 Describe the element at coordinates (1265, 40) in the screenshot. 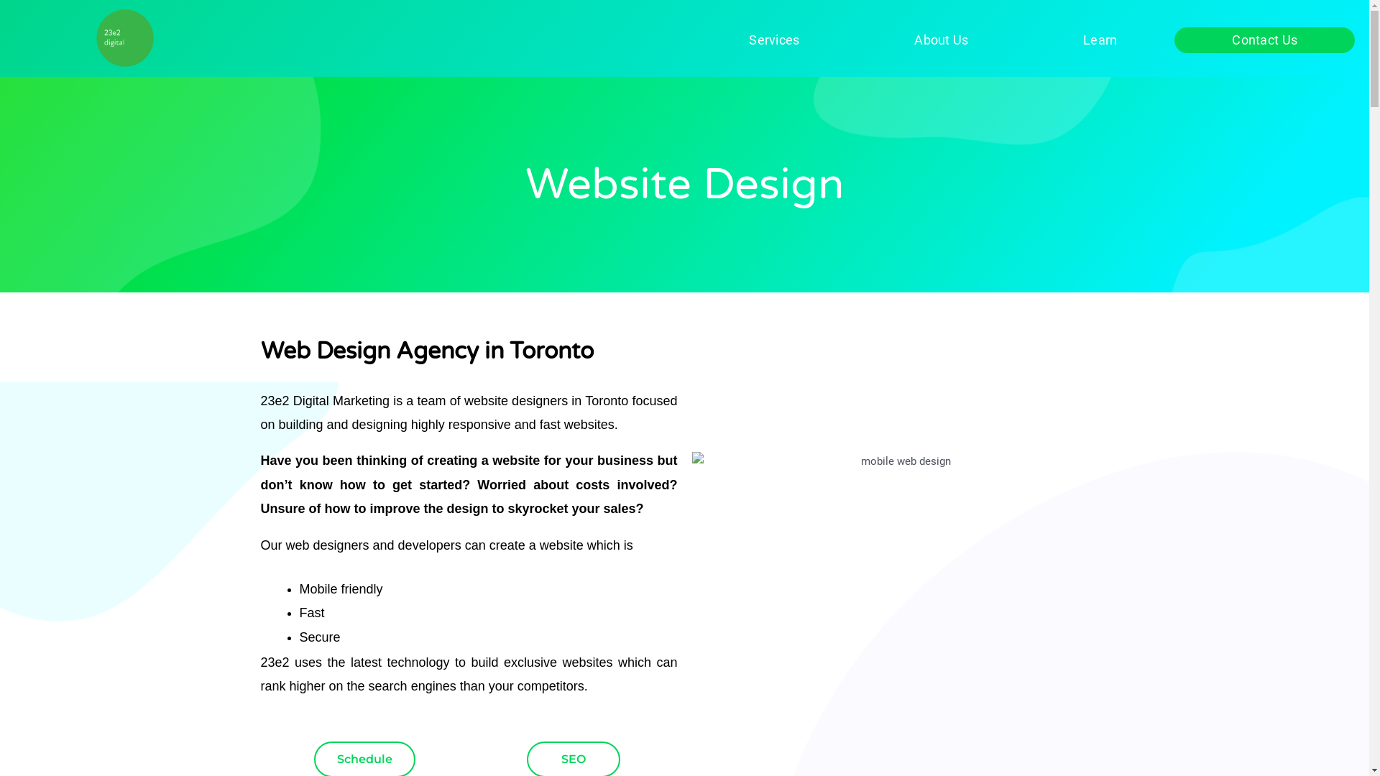

I see `Contact Us` at that location.